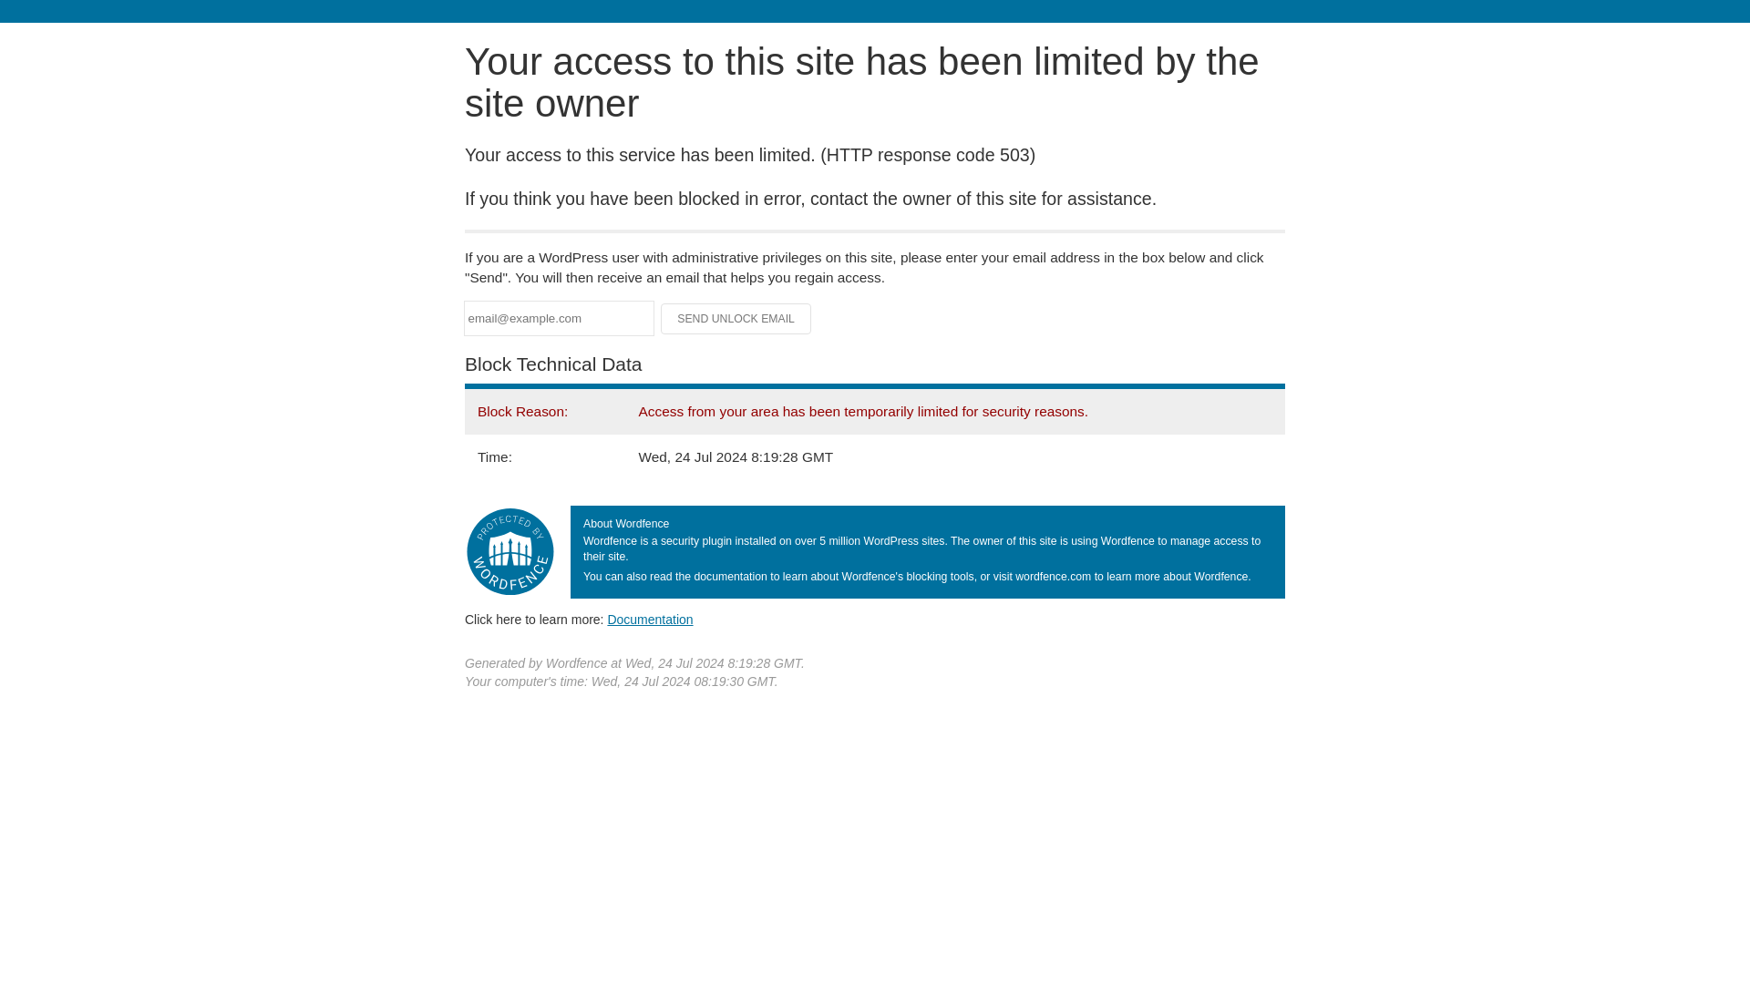 The width and height of the screenshot is (1750, 984). I want to click on Documentation, so click(650, 619).